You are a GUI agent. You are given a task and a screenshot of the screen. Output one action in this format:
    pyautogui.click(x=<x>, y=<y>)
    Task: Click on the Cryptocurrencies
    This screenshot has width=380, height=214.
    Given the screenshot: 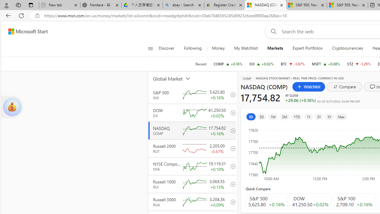 What is the action you would take?
    pyautogui.click(x=347, y=48)
    